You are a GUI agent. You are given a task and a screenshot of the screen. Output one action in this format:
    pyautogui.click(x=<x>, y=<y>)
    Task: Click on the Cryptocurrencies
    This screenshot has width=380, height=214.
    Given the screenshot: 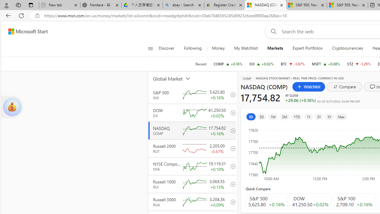 What is the action you would take?
    pyautogui.click(x=347, y=48)
    